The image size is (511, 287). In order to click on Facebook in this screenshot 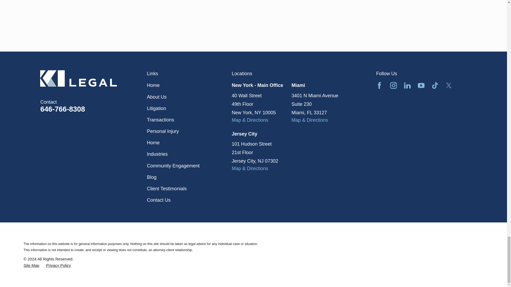, I will do `click(380, 85)`.